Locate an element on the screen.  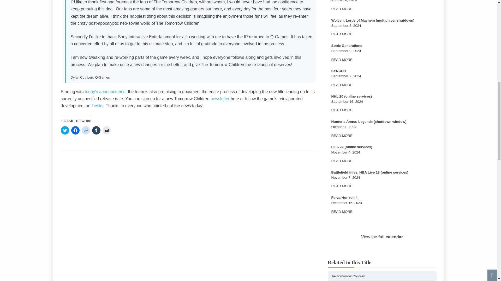
Click to share on Facebook is located at coordinates (75, 130).